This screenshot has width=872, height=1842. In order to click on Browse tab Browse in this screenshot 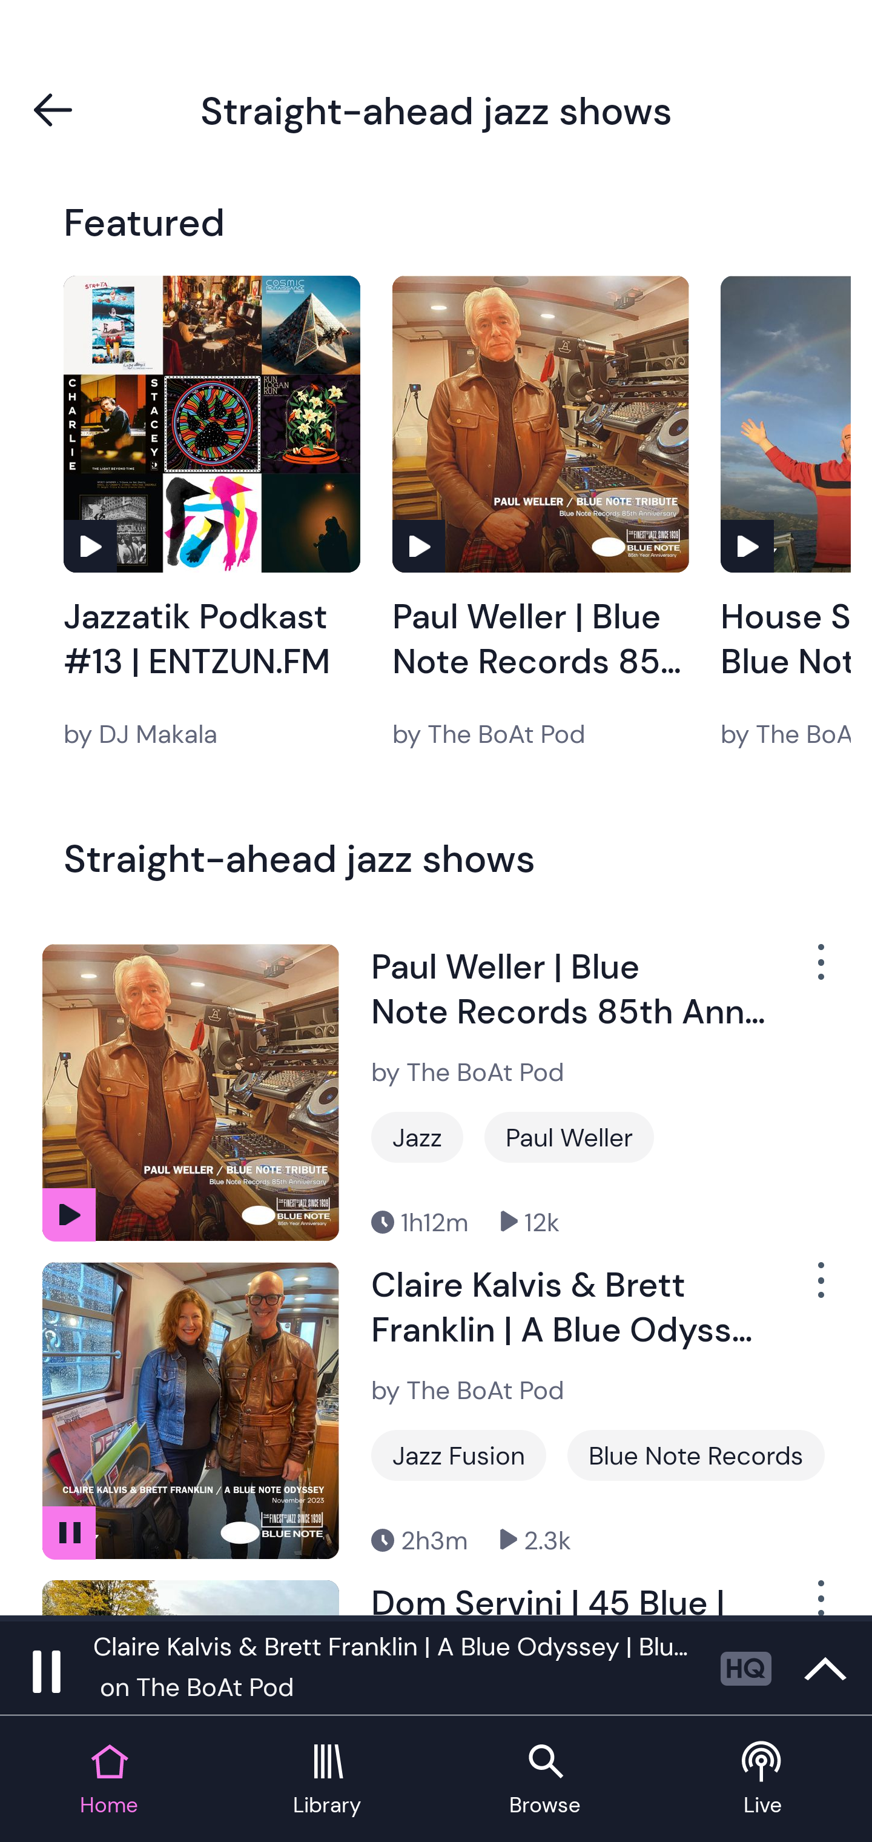, I will do `click(545, 1780)`.